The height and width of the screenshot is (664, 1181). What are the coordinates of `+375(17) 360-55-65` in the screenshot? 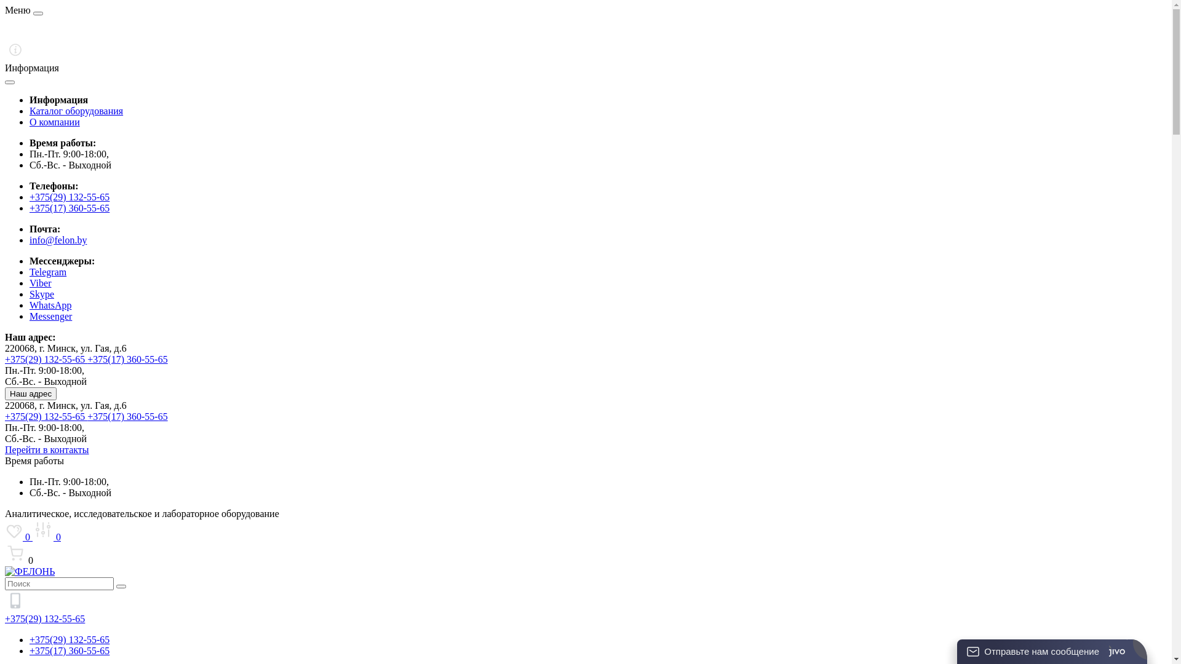 It's located at (70, 650).